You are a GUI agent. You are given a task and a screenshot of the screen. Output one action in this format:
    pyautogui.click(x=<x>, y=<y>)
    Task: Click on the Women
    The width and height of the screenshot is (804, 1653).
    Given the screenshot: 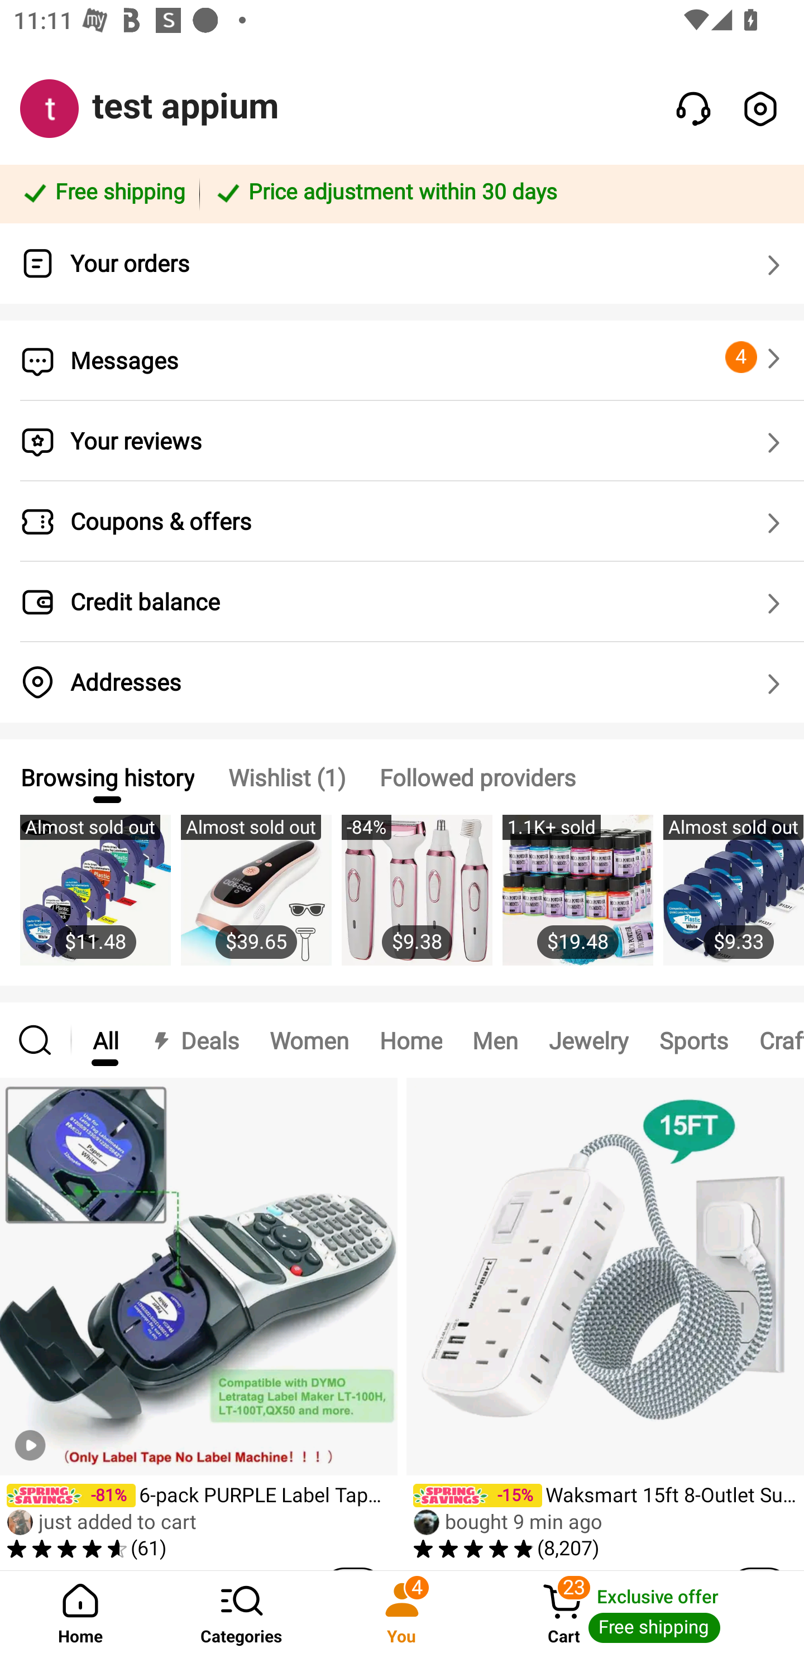 What is the action you would take?
    pyautogui.click(x=309, y=1039)
    